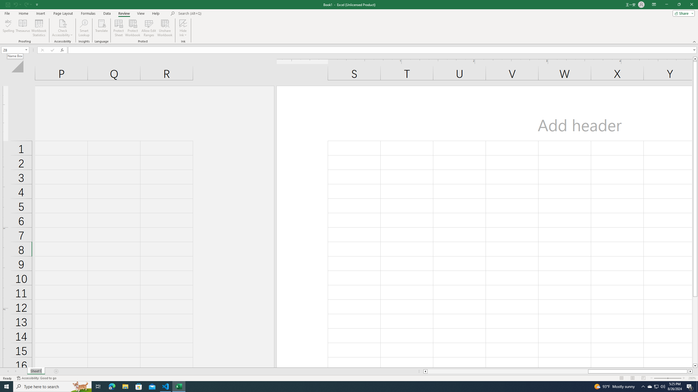 Image resolution: width=698 pixels, height=392 pixels. I want to click on Hide Ink, so click(183, 28).